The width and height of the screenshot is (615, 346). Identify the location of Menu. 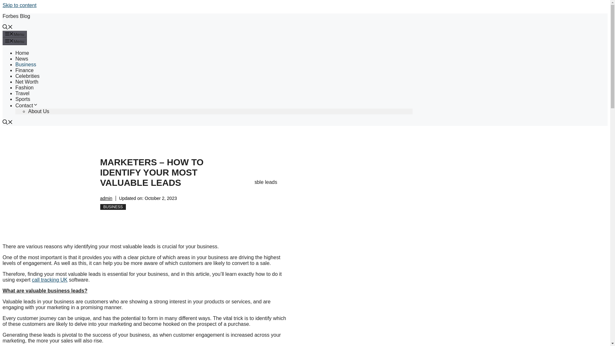
(15, 41).